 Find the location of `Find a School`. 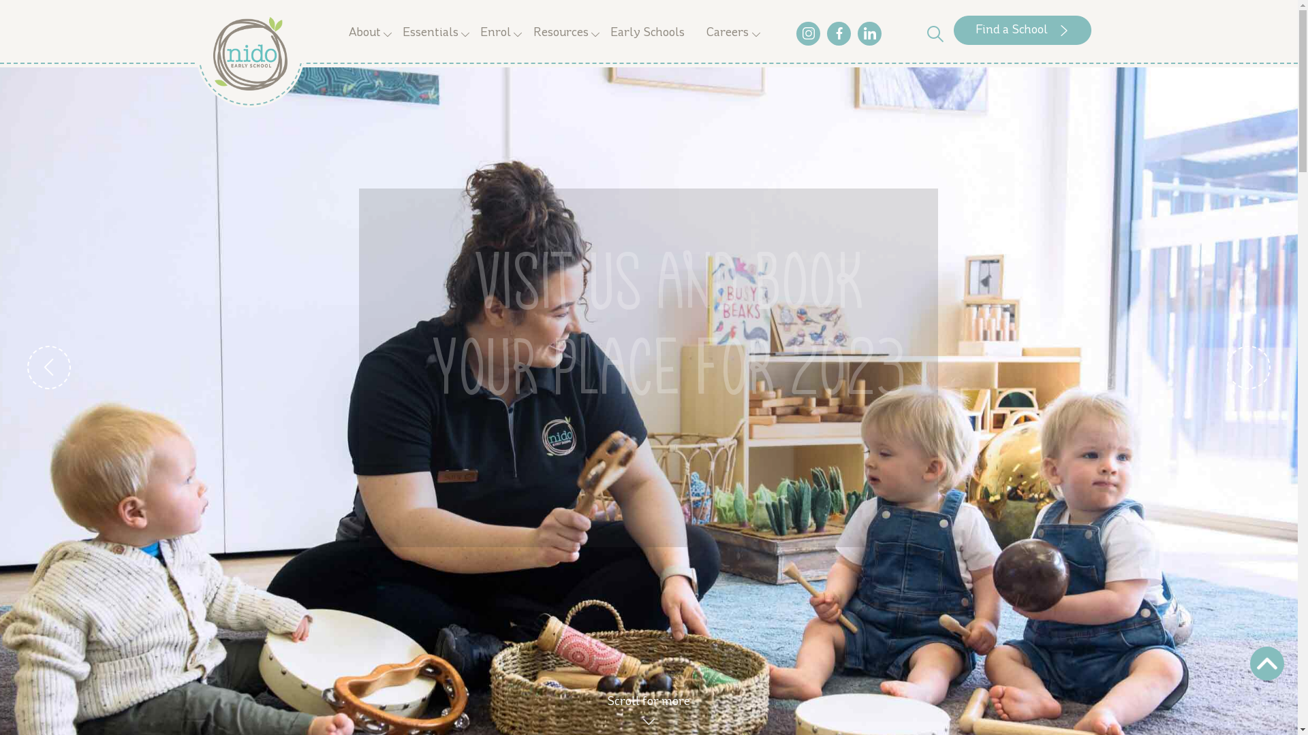

Find a School is located at coordinates (1023, 30).